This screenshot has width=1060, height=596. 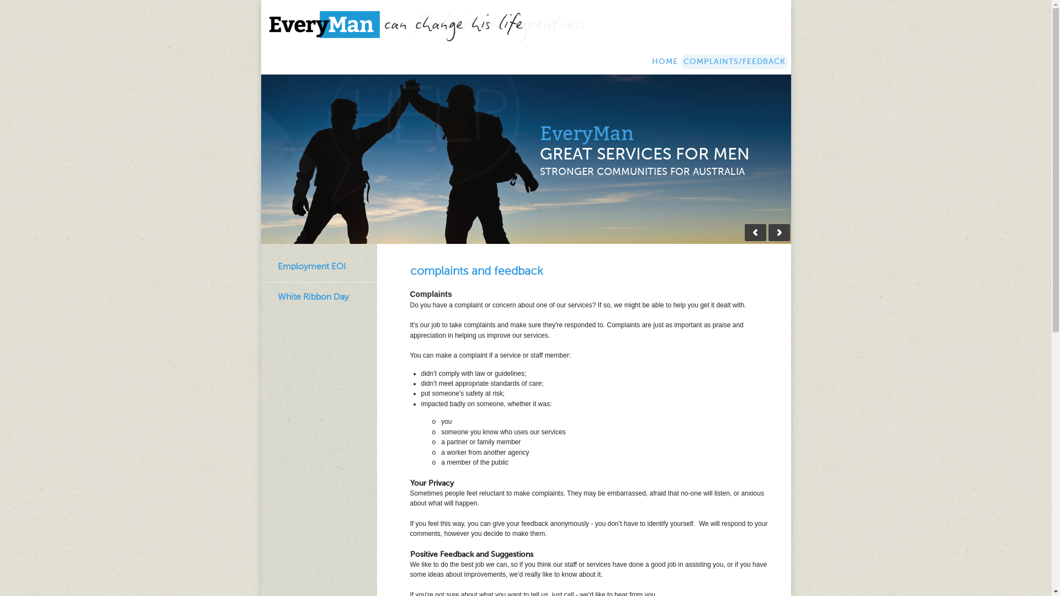 I want to click on COMPLAINTS/FEEDBACK, so click(x=734, y=62).